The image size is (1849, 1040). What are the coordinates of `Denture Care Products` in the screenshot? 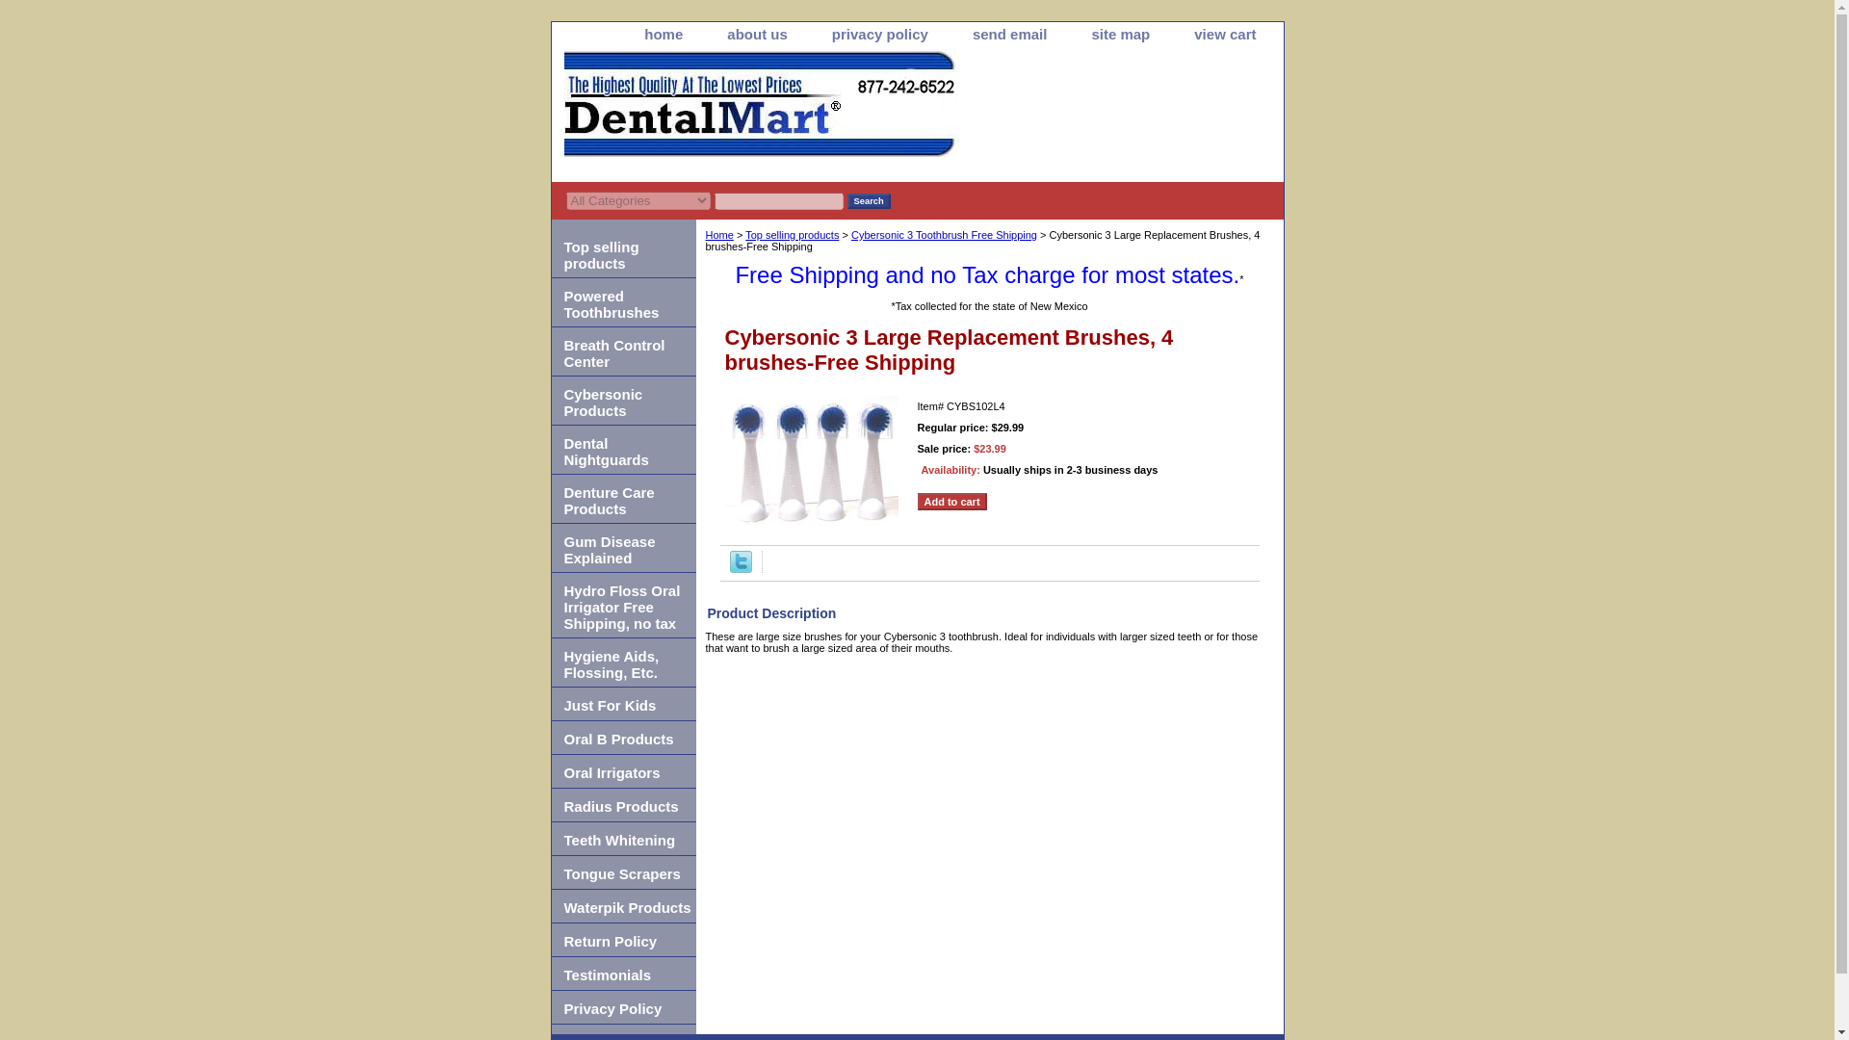 It's located at (622, 499).